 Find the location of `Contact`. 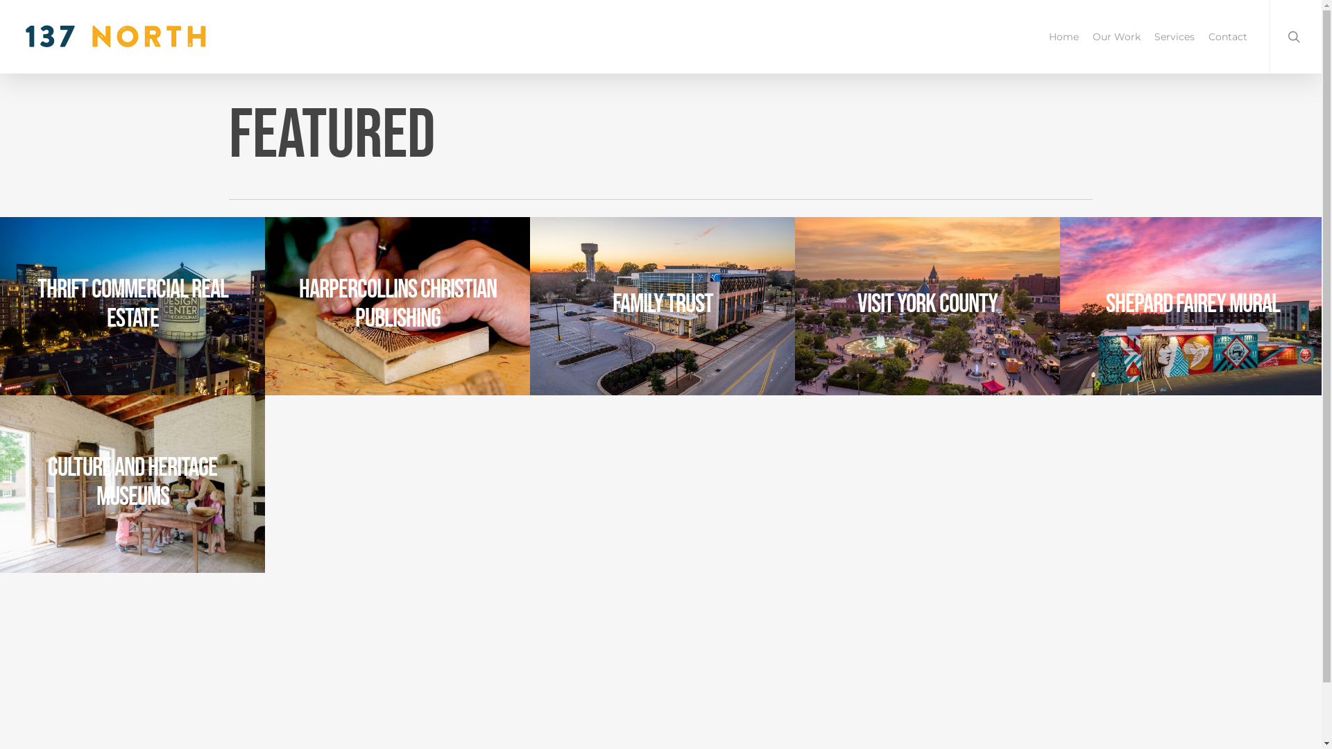

Contact is located at coordinates (1228, 37).